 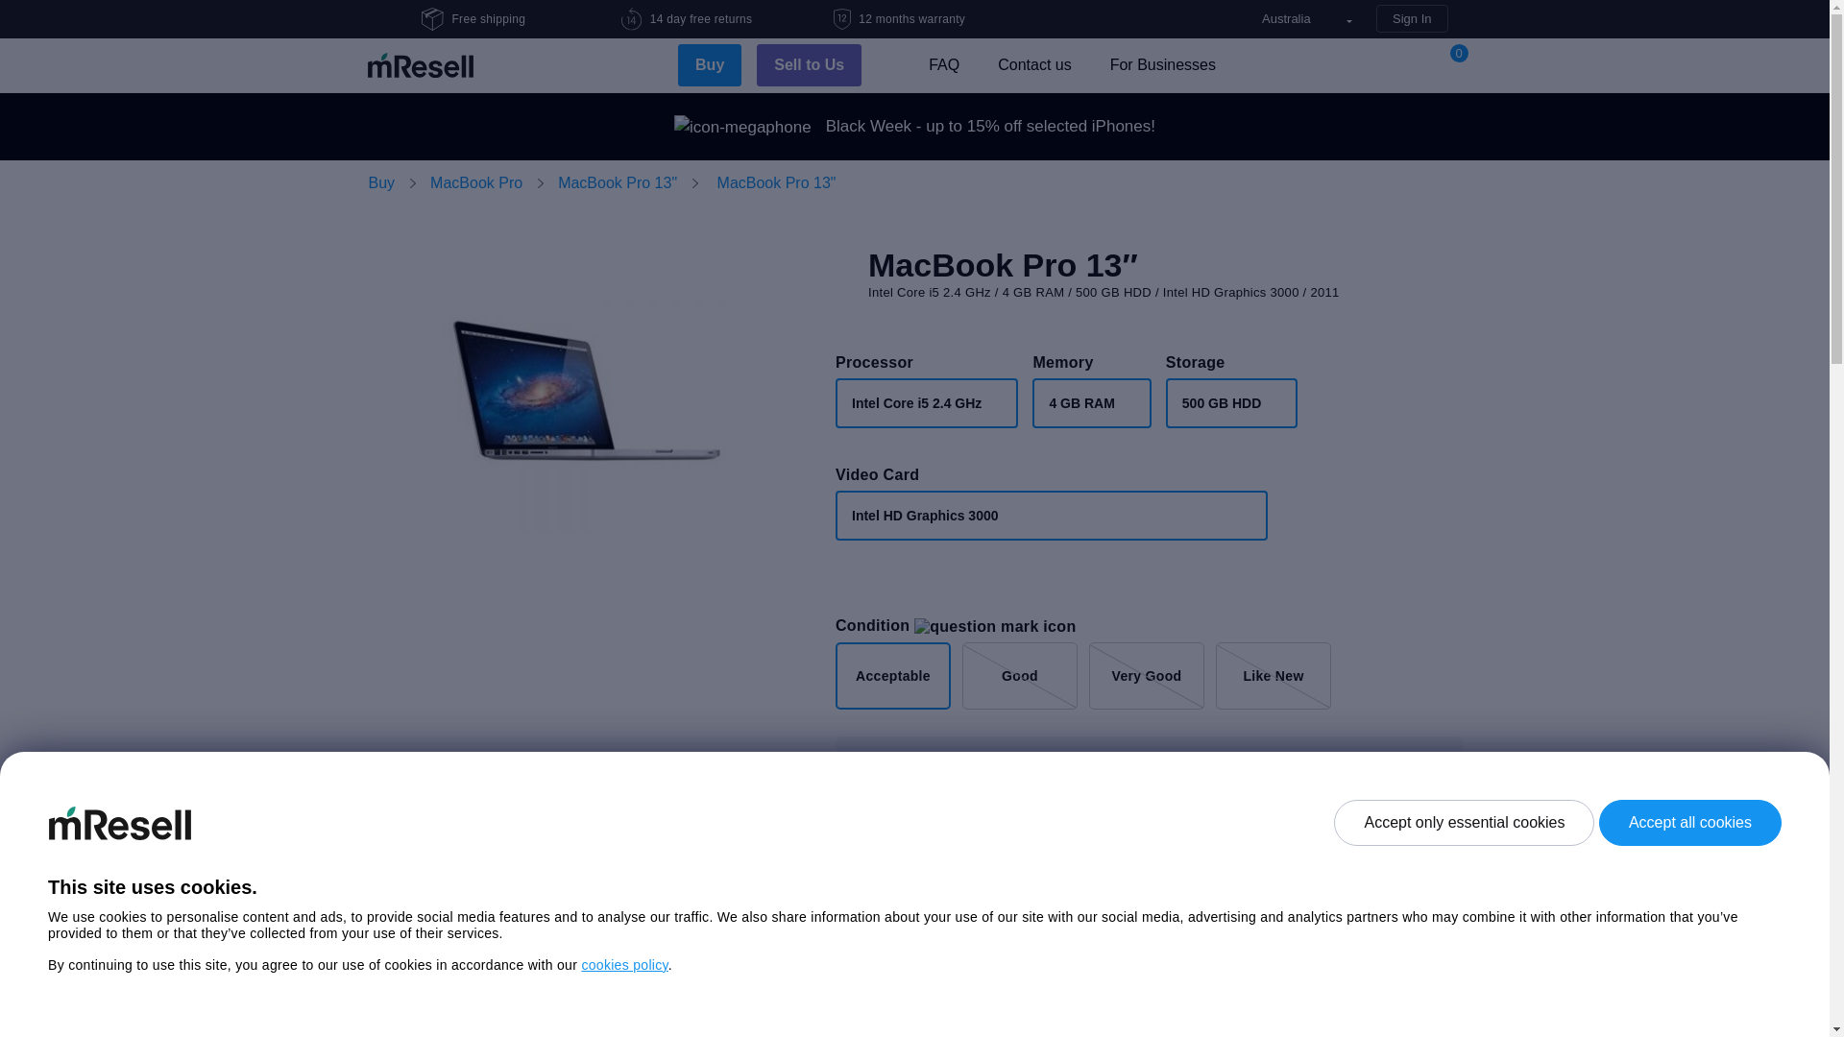 What do you see at coordinates (1091, 403) in the screenshot?
I see `4 GB RAM` at bounding box center [1091, 403].